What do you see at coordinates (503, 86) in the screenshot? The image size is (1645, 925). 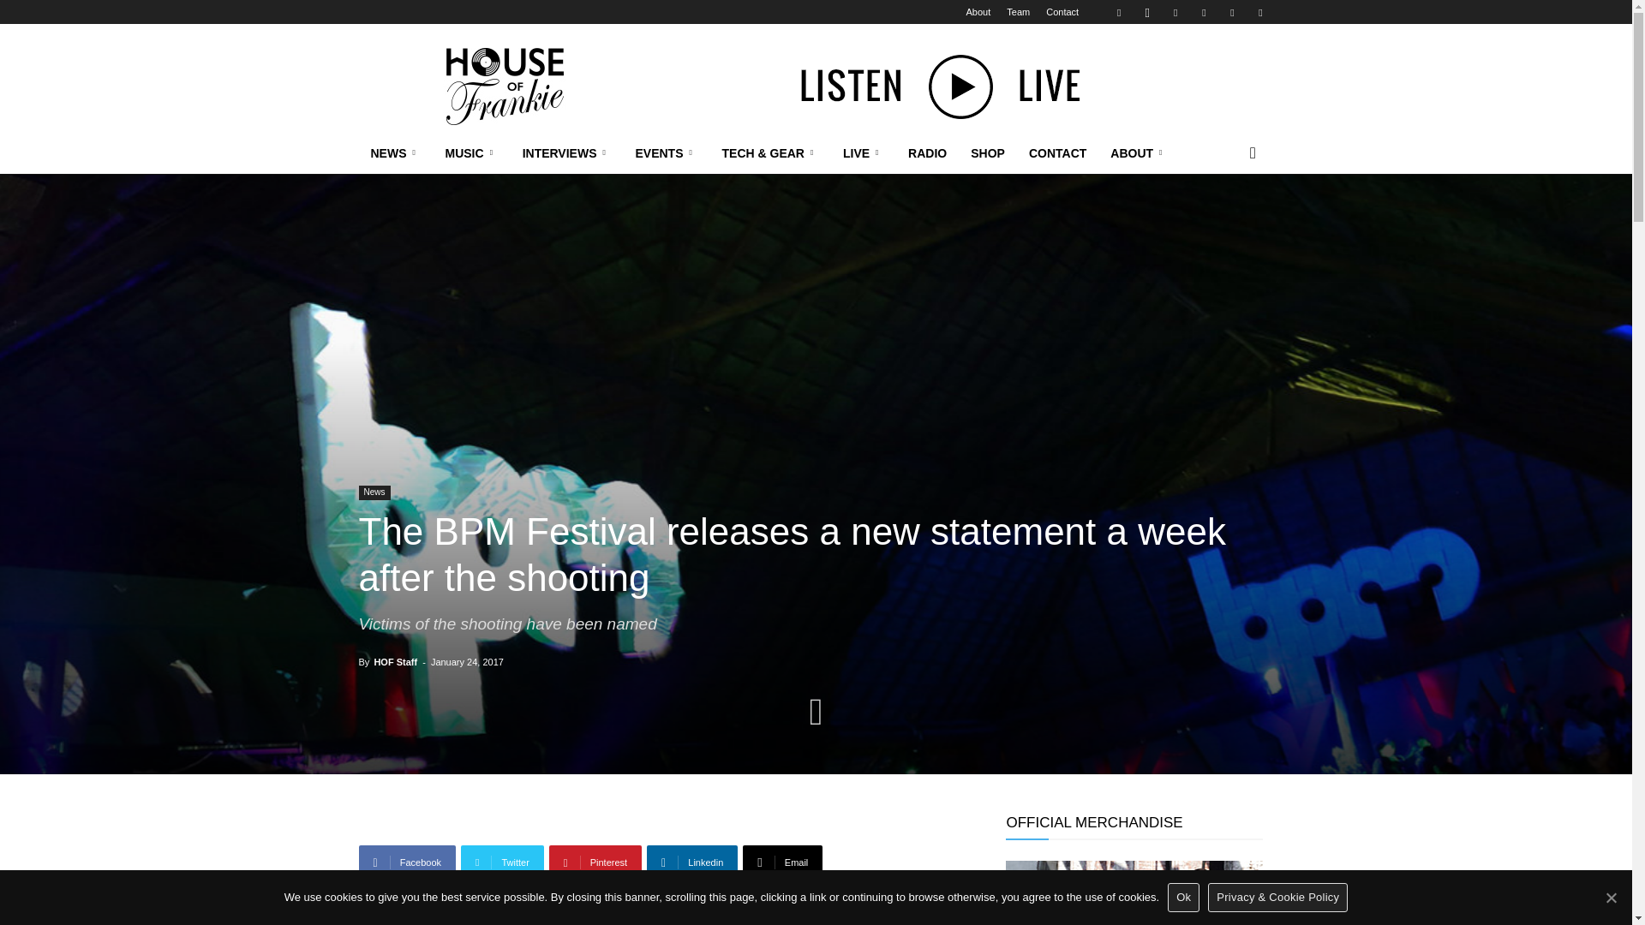 I see `HOUSE of Frankie Underground Radio` at bounding box center [503, 86].